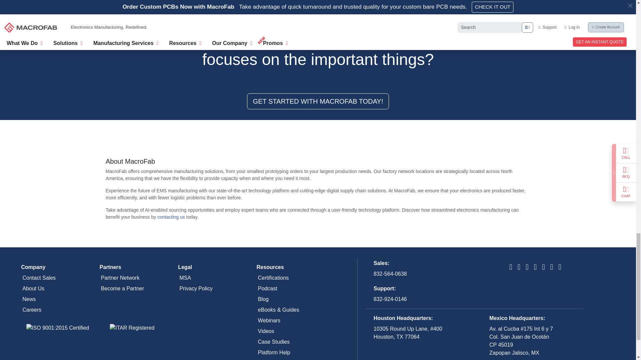  I want to click on LinkedIn, so click(518, 268).